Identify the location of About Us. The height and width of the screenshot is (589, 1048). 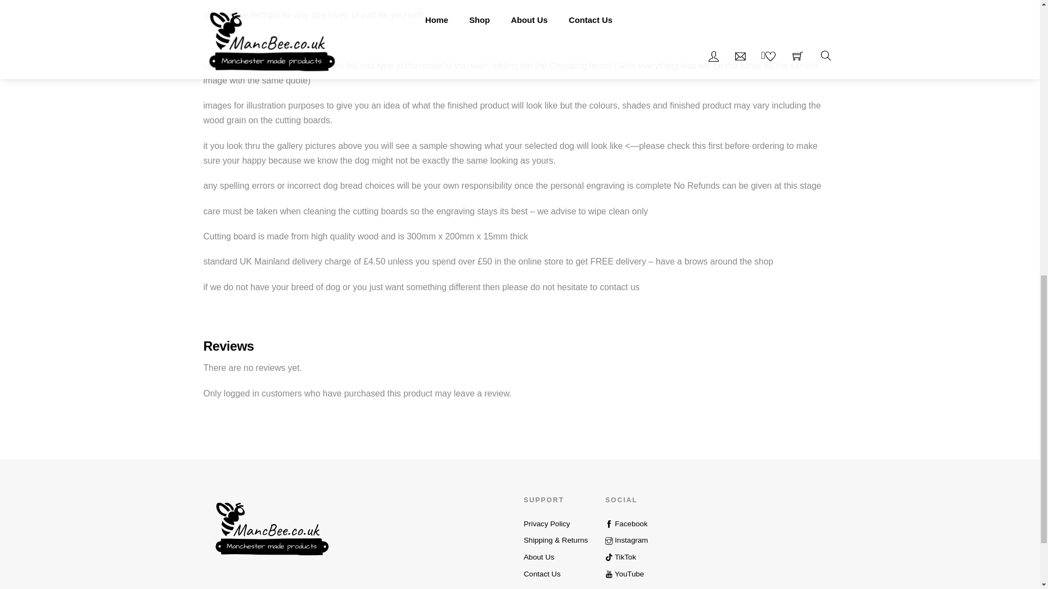
(538, 557).